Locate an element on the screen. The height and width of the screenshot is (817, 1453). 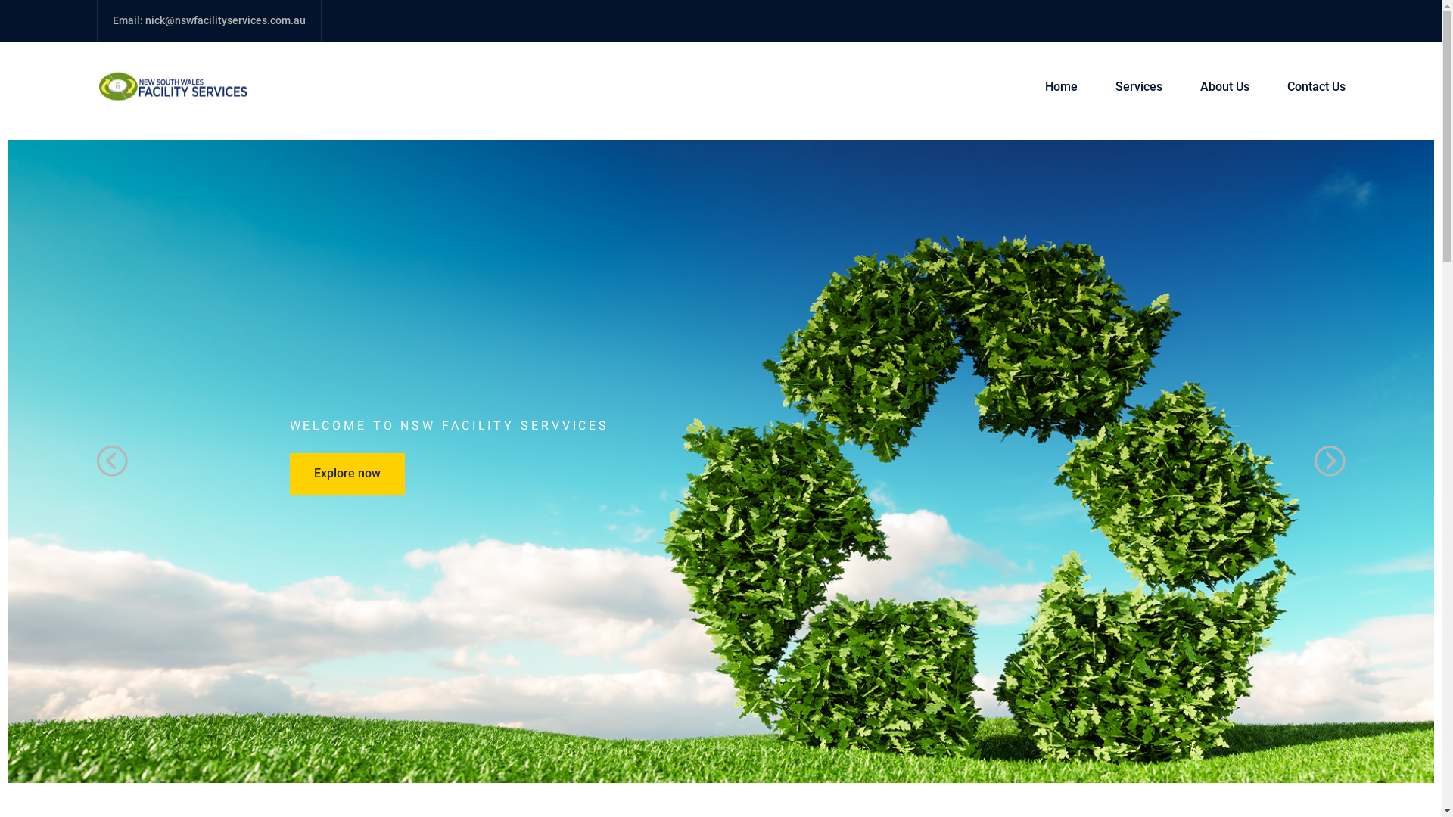
Contact Us is located at coordinates (1308, 87).